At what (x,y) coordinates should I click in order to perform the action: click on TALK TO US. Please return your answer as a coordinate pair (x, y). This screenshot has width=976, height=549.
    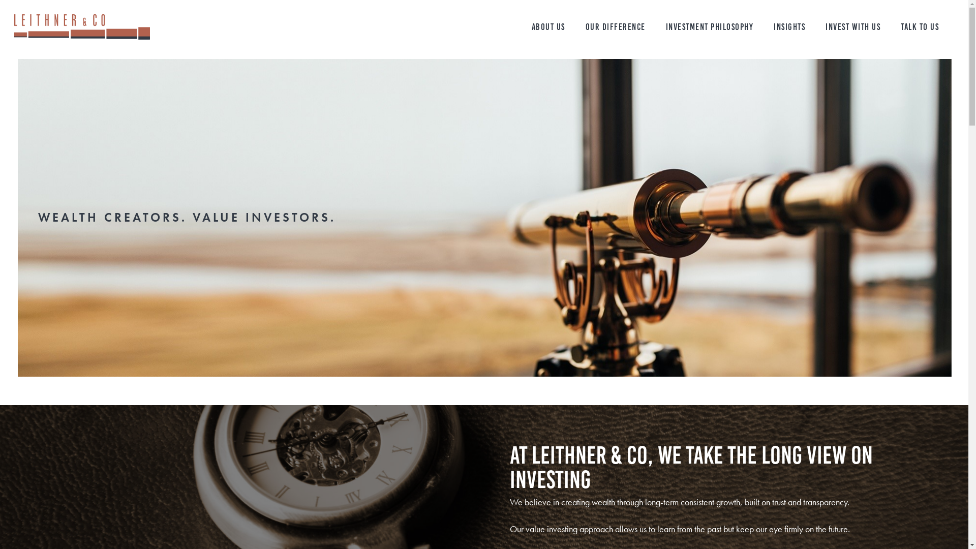
    Looking at the image, I should click on (920, 27).